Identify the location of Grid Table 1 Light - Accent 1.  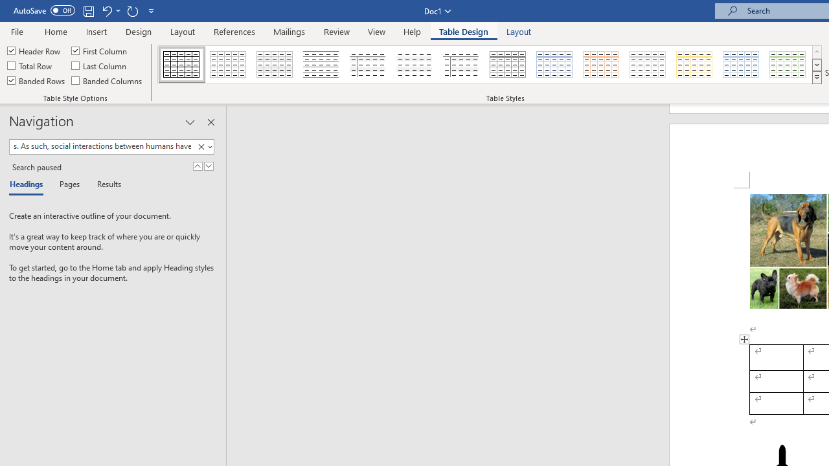
(554, 65).